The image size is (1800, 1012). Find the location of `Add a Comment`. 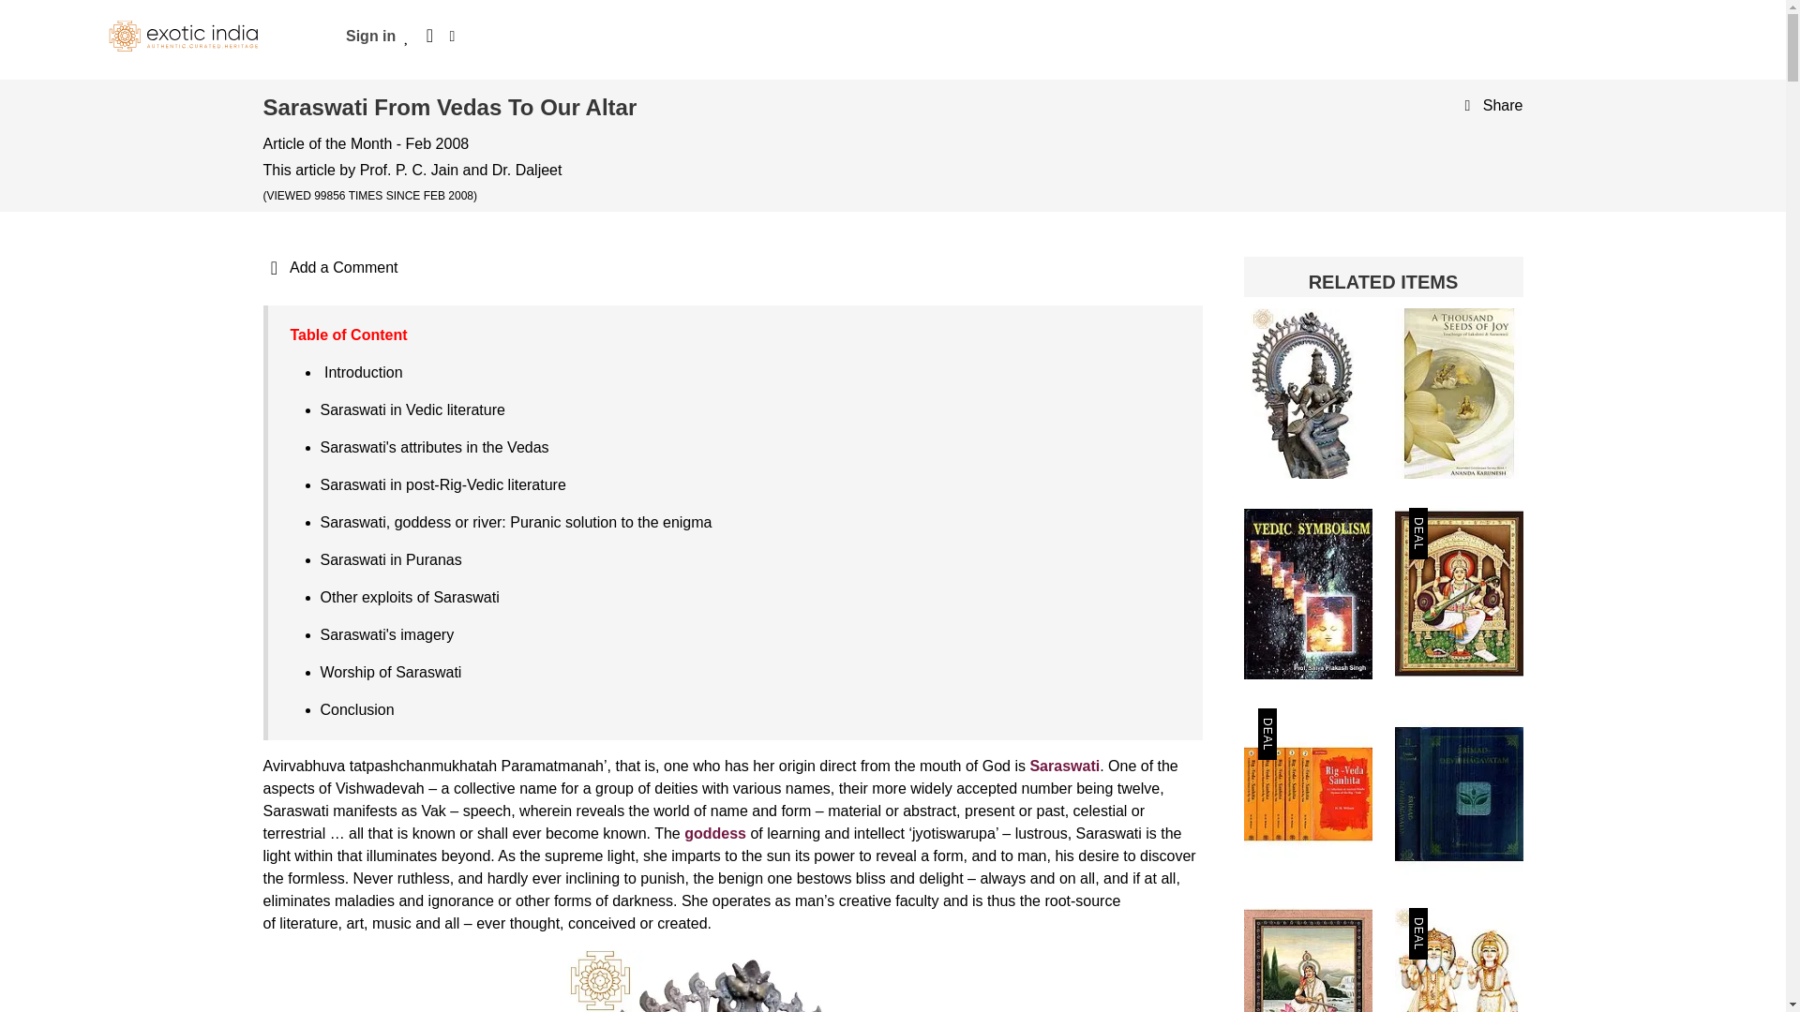

Add a Comment is located at coordinates (330, 266).